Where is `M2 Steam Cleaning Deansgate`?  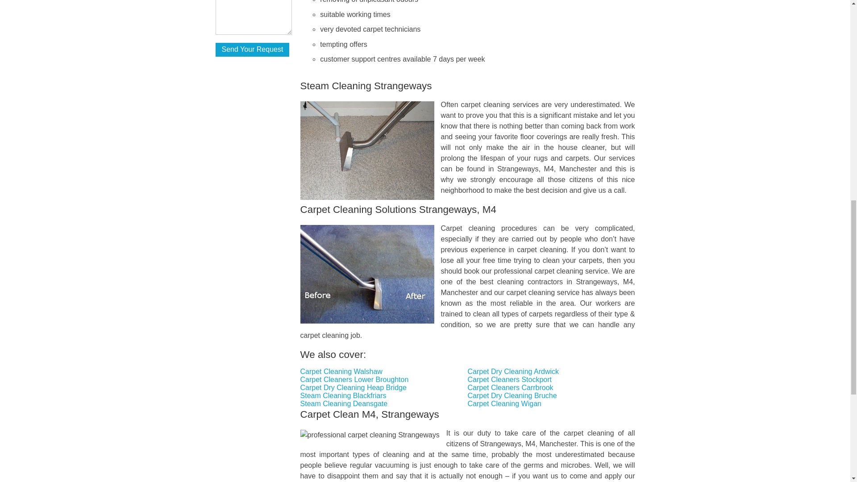 M2 Steam Cleaning Deansgate is located at coordinates (344, 403).